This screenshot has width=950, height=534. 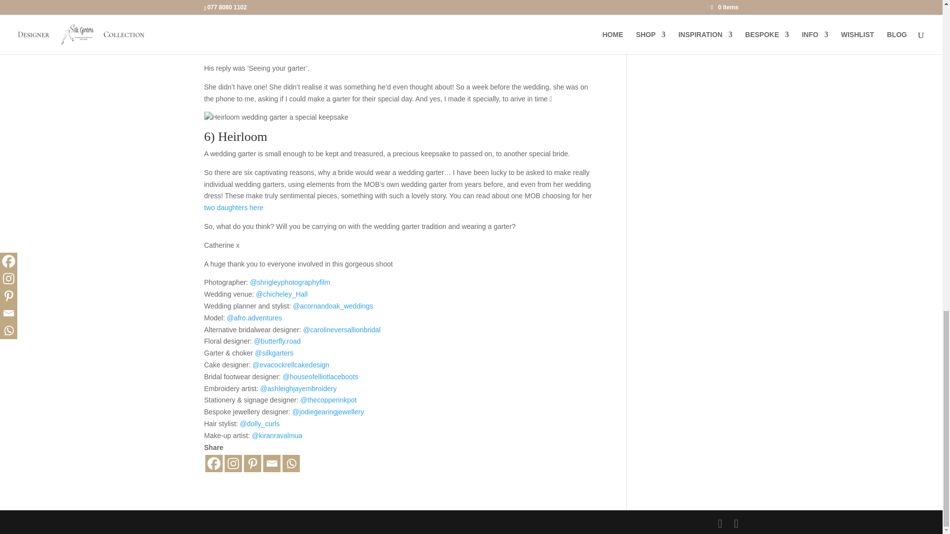 What do you see at coordinates (233, 463) in the screenshot?
I see `Instagram` at bounding box center [233, 463].